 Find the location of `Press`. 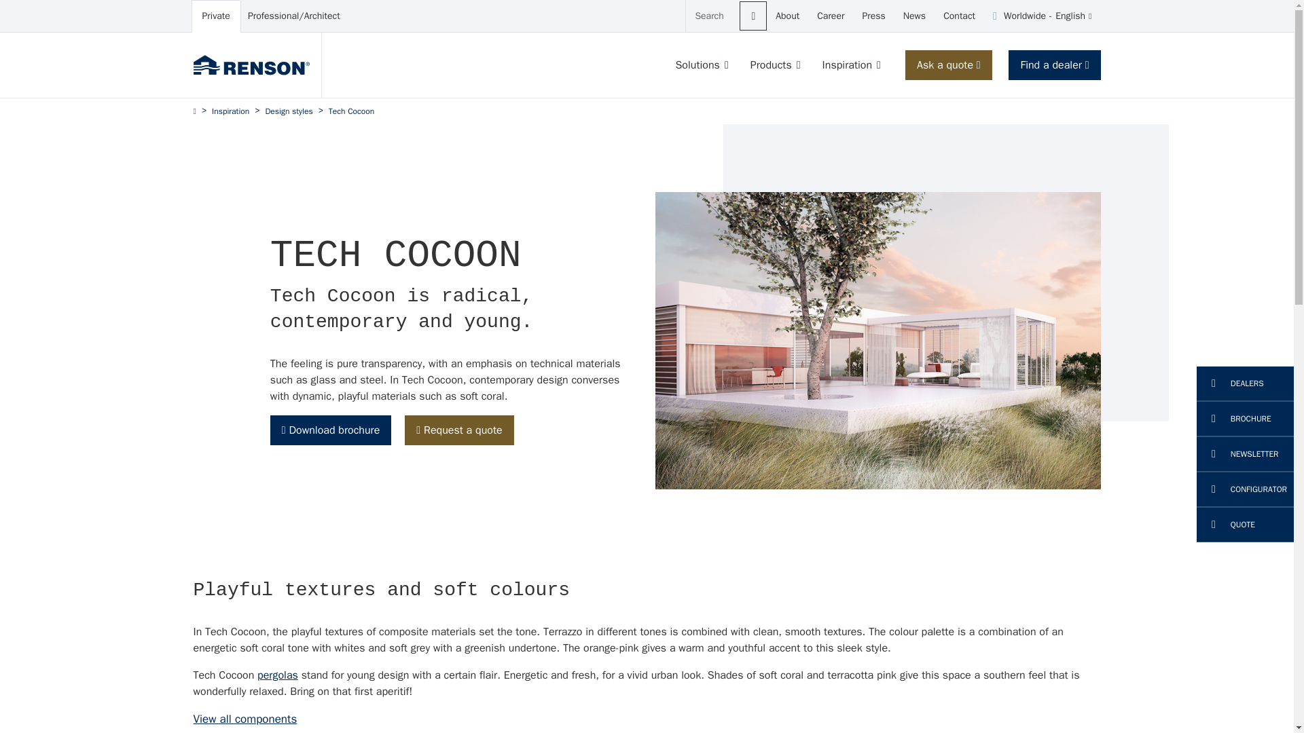

Press is located at coordinates (830, 16).